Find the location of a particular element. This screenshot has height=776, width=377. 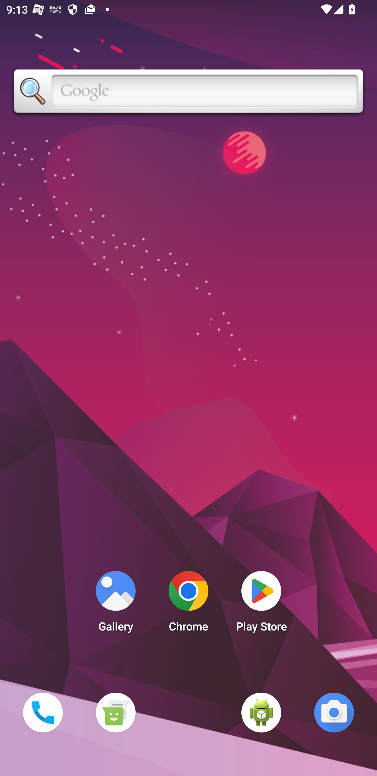

Messaging is located at coordinates (115, 712).